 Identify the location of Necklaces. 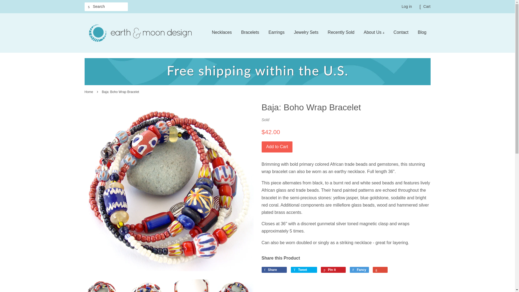
(222, 33).